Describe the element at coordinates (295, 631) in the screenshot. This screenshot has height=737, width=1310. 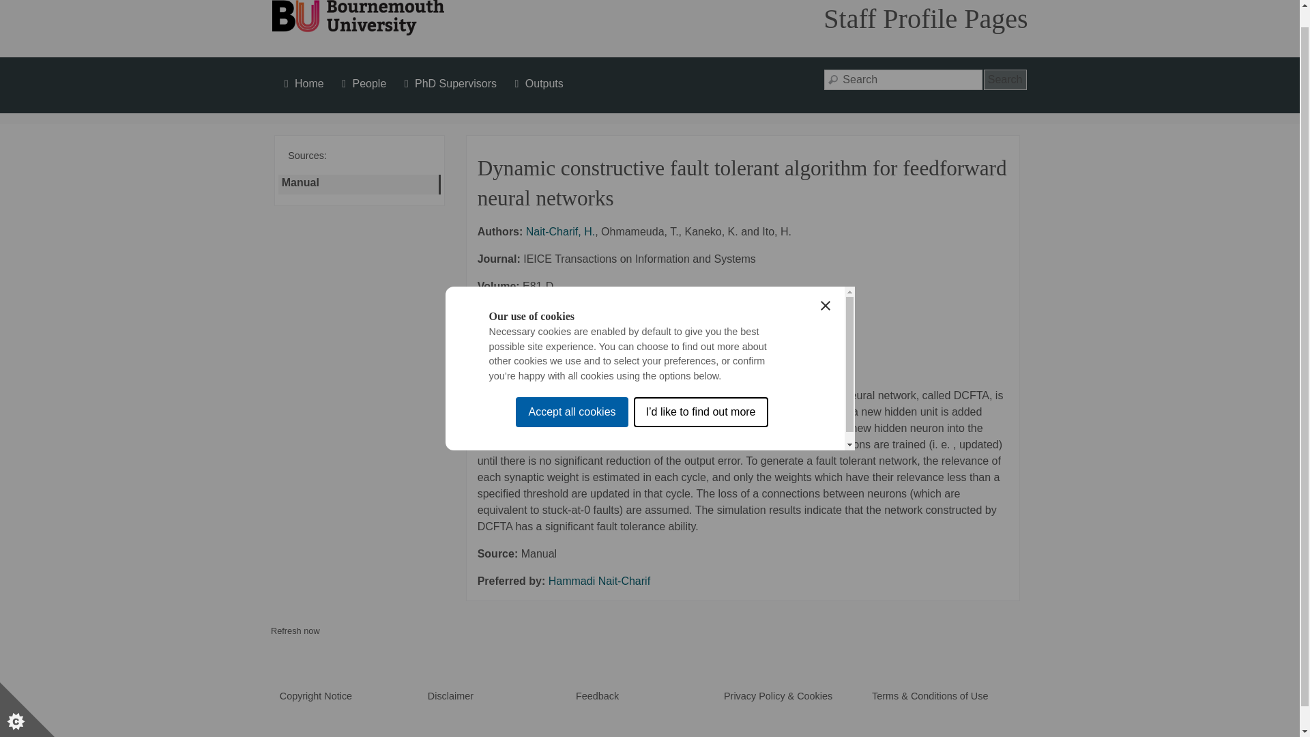
I see `Refresh now` at that location.